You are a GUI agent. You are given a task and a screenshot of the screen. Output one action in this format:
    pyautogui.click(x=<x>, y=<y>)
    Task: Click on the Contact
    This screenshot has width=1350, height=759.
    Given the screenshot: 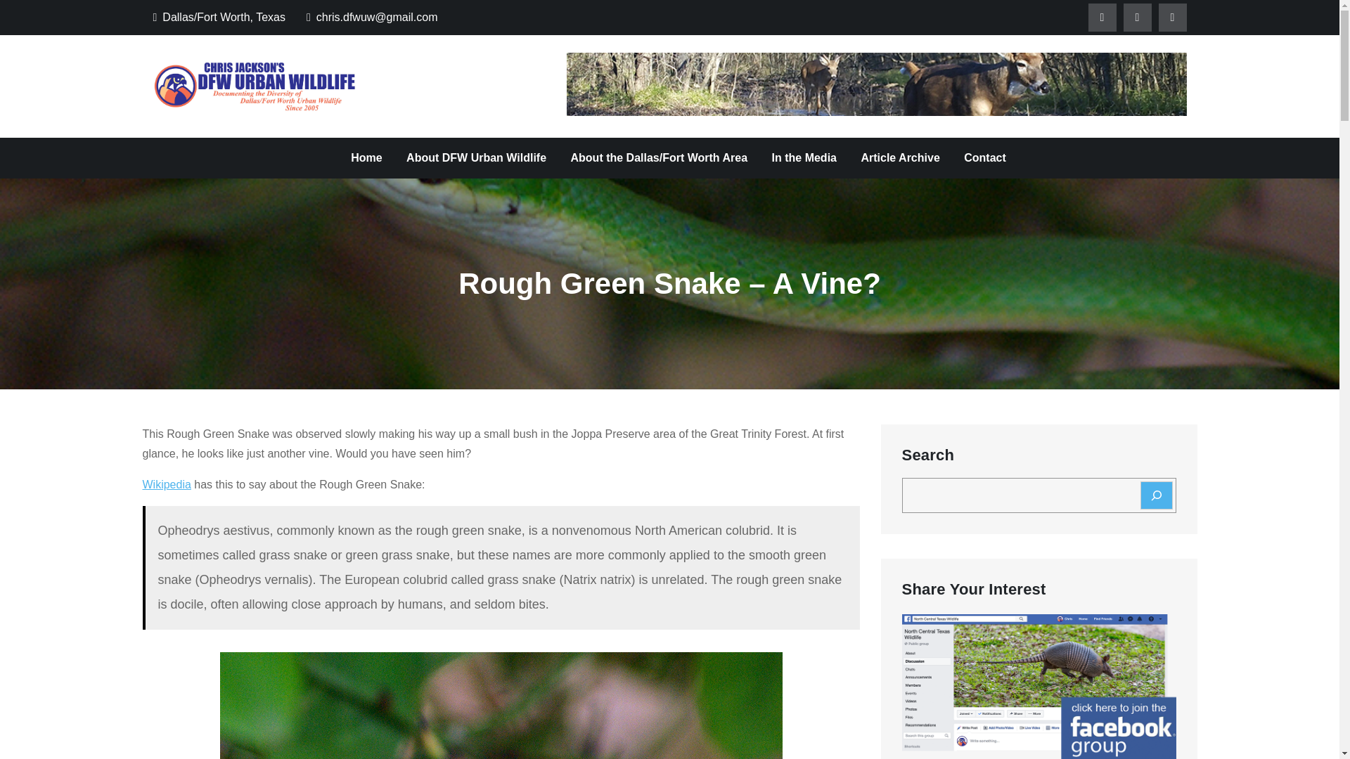 What is the action you would take?
    pyautogui.click(x=984, y=157)
    